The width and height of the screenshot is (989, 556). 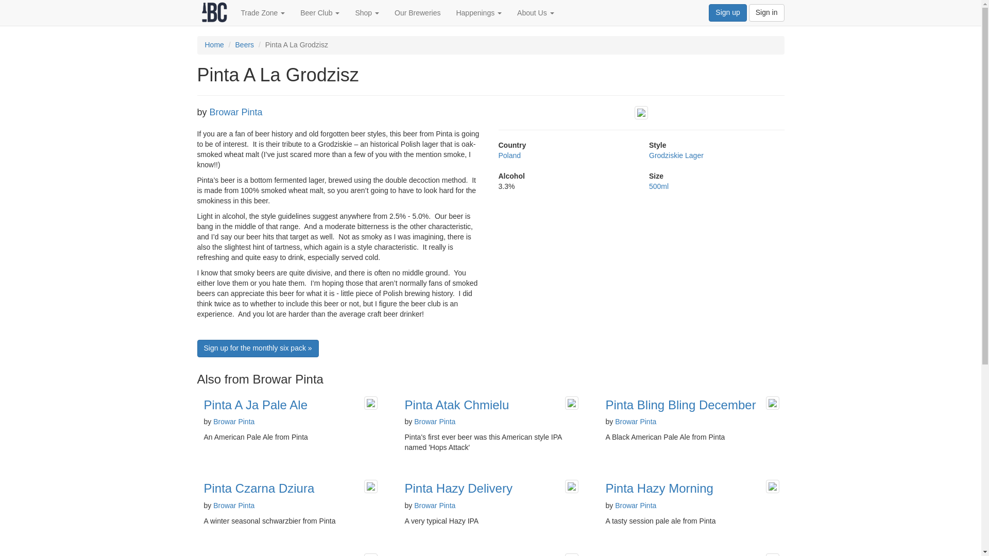 What do you see at coordinates (658, 186) in the screenshot?
I see `500ml` at bounding box center [658, 186].